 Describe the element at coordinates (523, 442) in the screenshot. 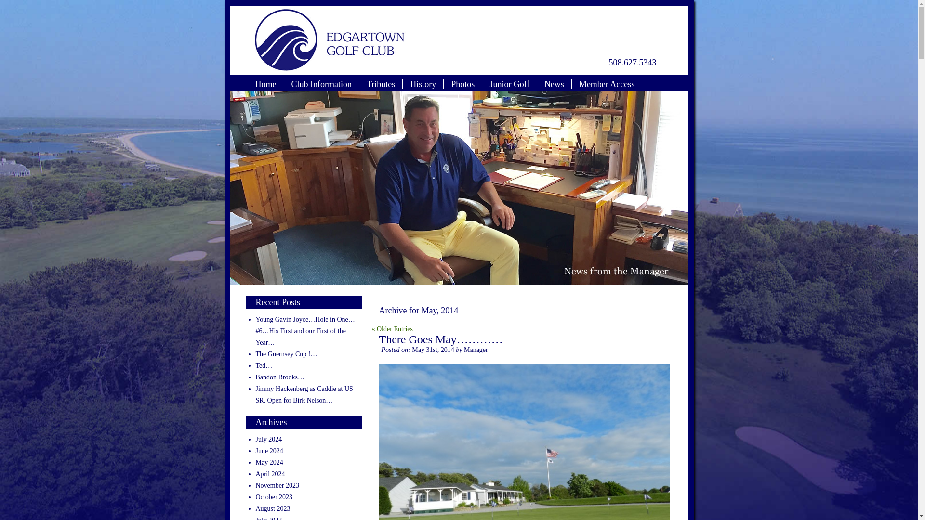

I see `DSCN0438` at that location.